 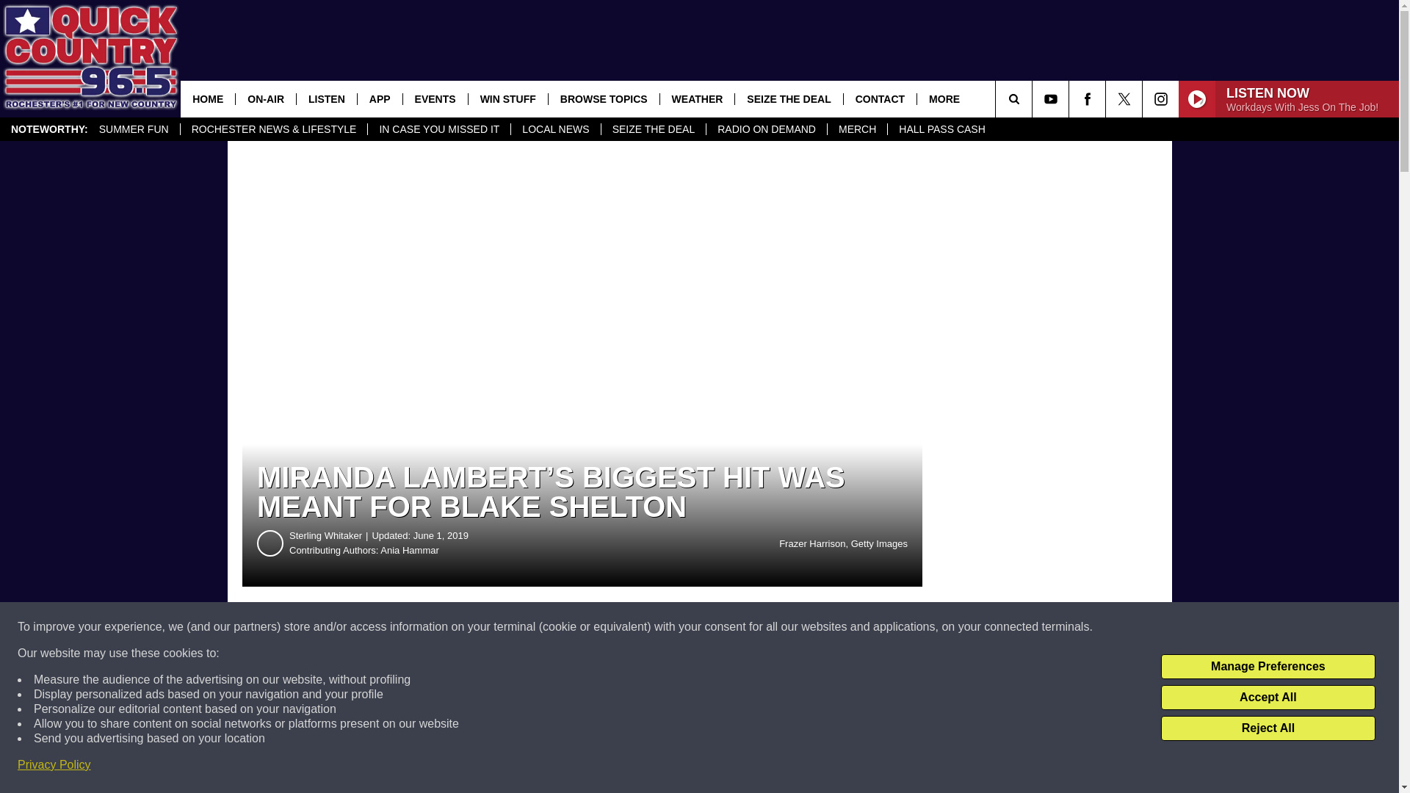 What do you see at coordinates (1268, 667) in the screenshot?
I see `Manage Preferences` at bounding box center [1268, 667].